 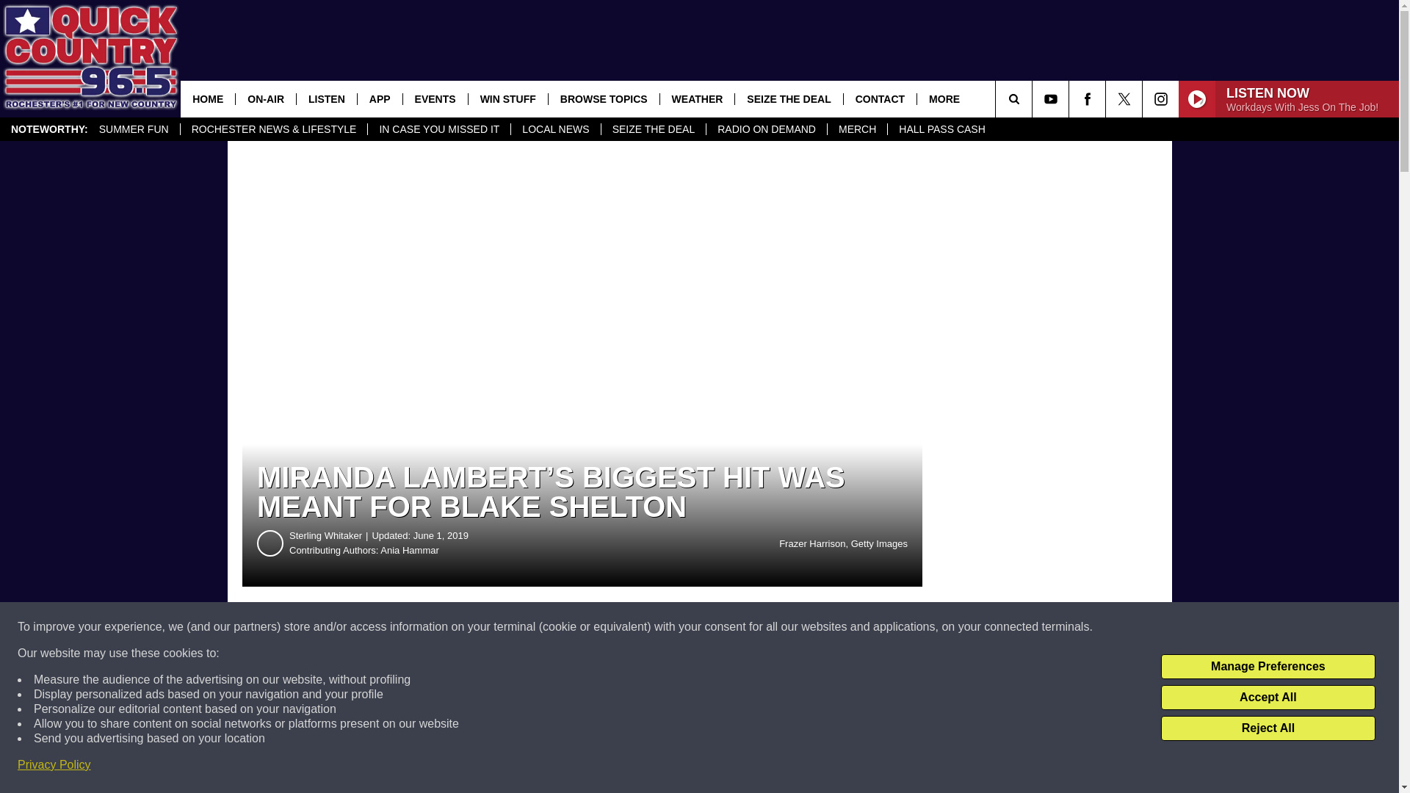 What do you see at coordinates (1268, 667) in the screenshot?
I see `Manage Preferences` at bounding box center [1268, 667].